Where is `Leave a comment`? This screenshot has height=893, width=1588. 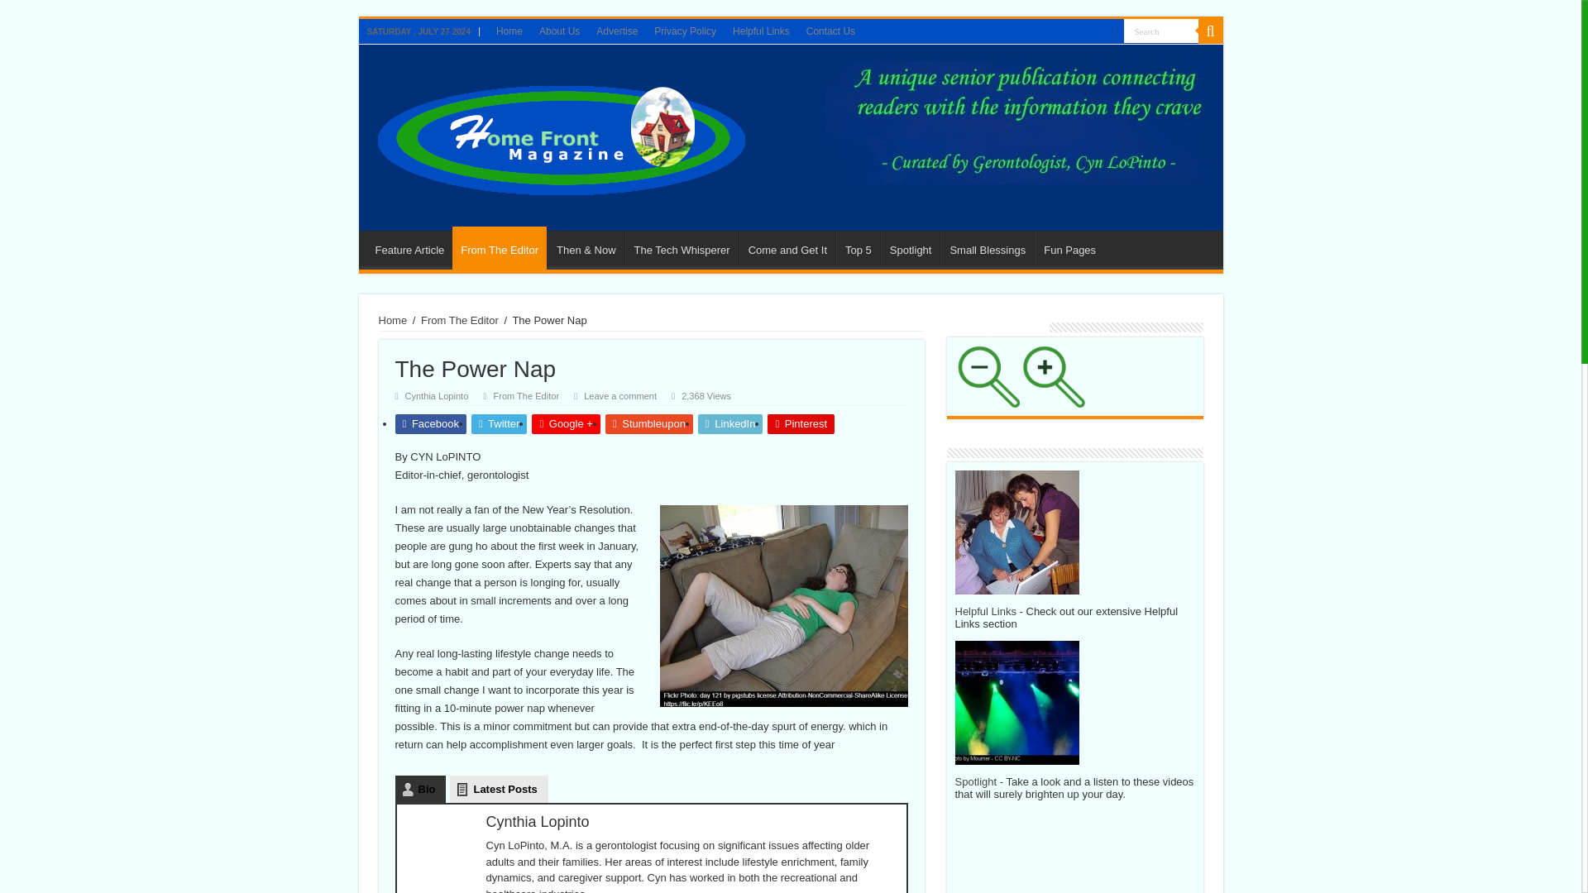
Leave a comment is located at coordinates (620, 395).